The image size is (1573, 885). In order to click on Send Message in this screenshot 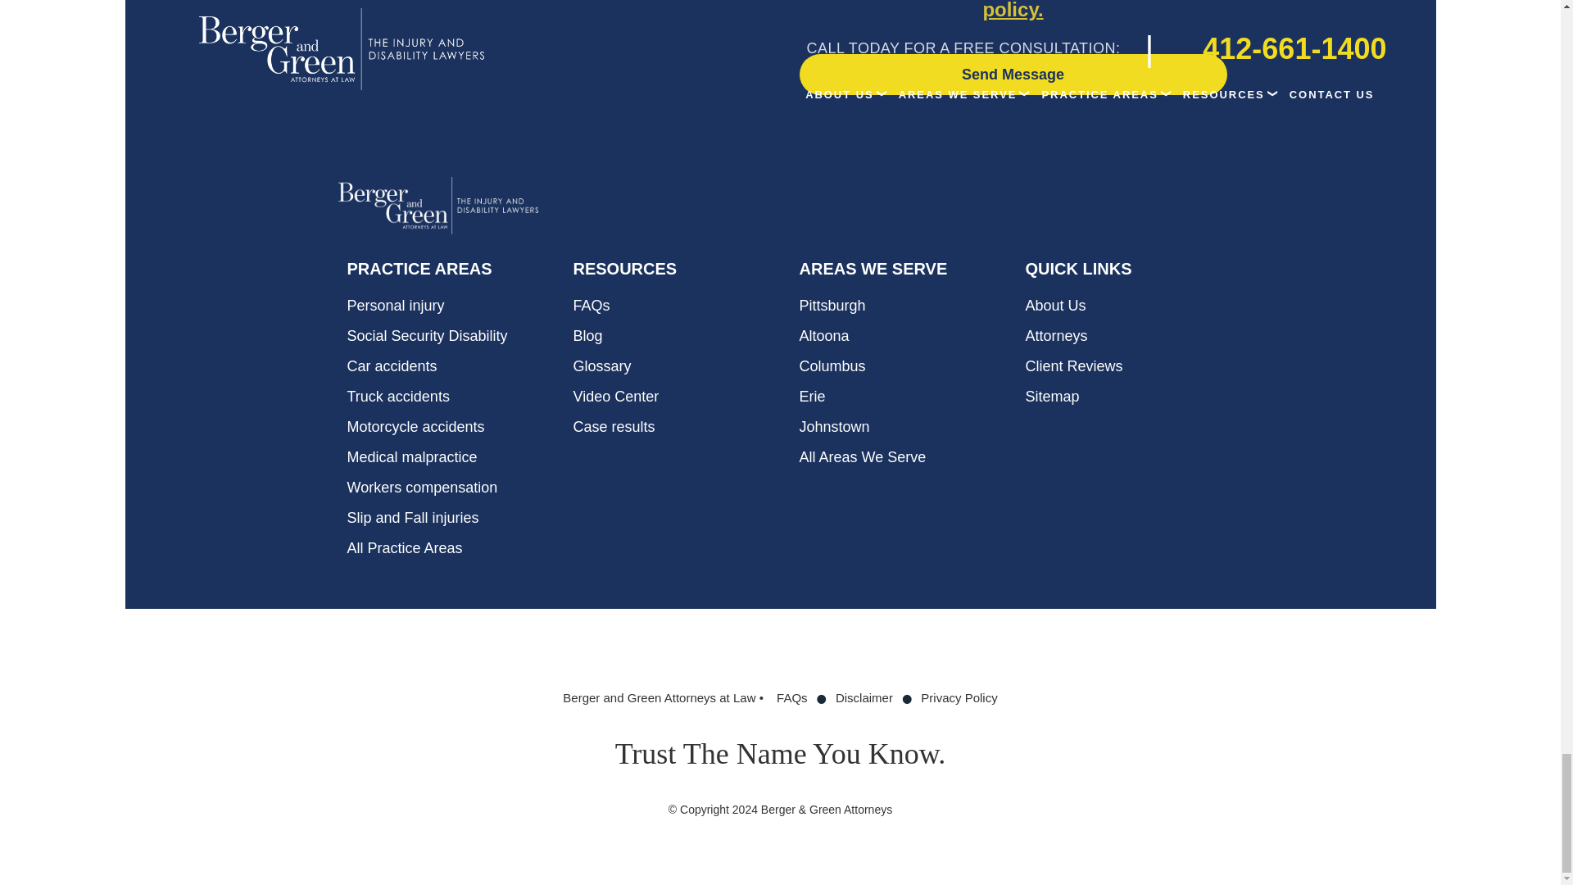, I will do `click(1013, 74)`.